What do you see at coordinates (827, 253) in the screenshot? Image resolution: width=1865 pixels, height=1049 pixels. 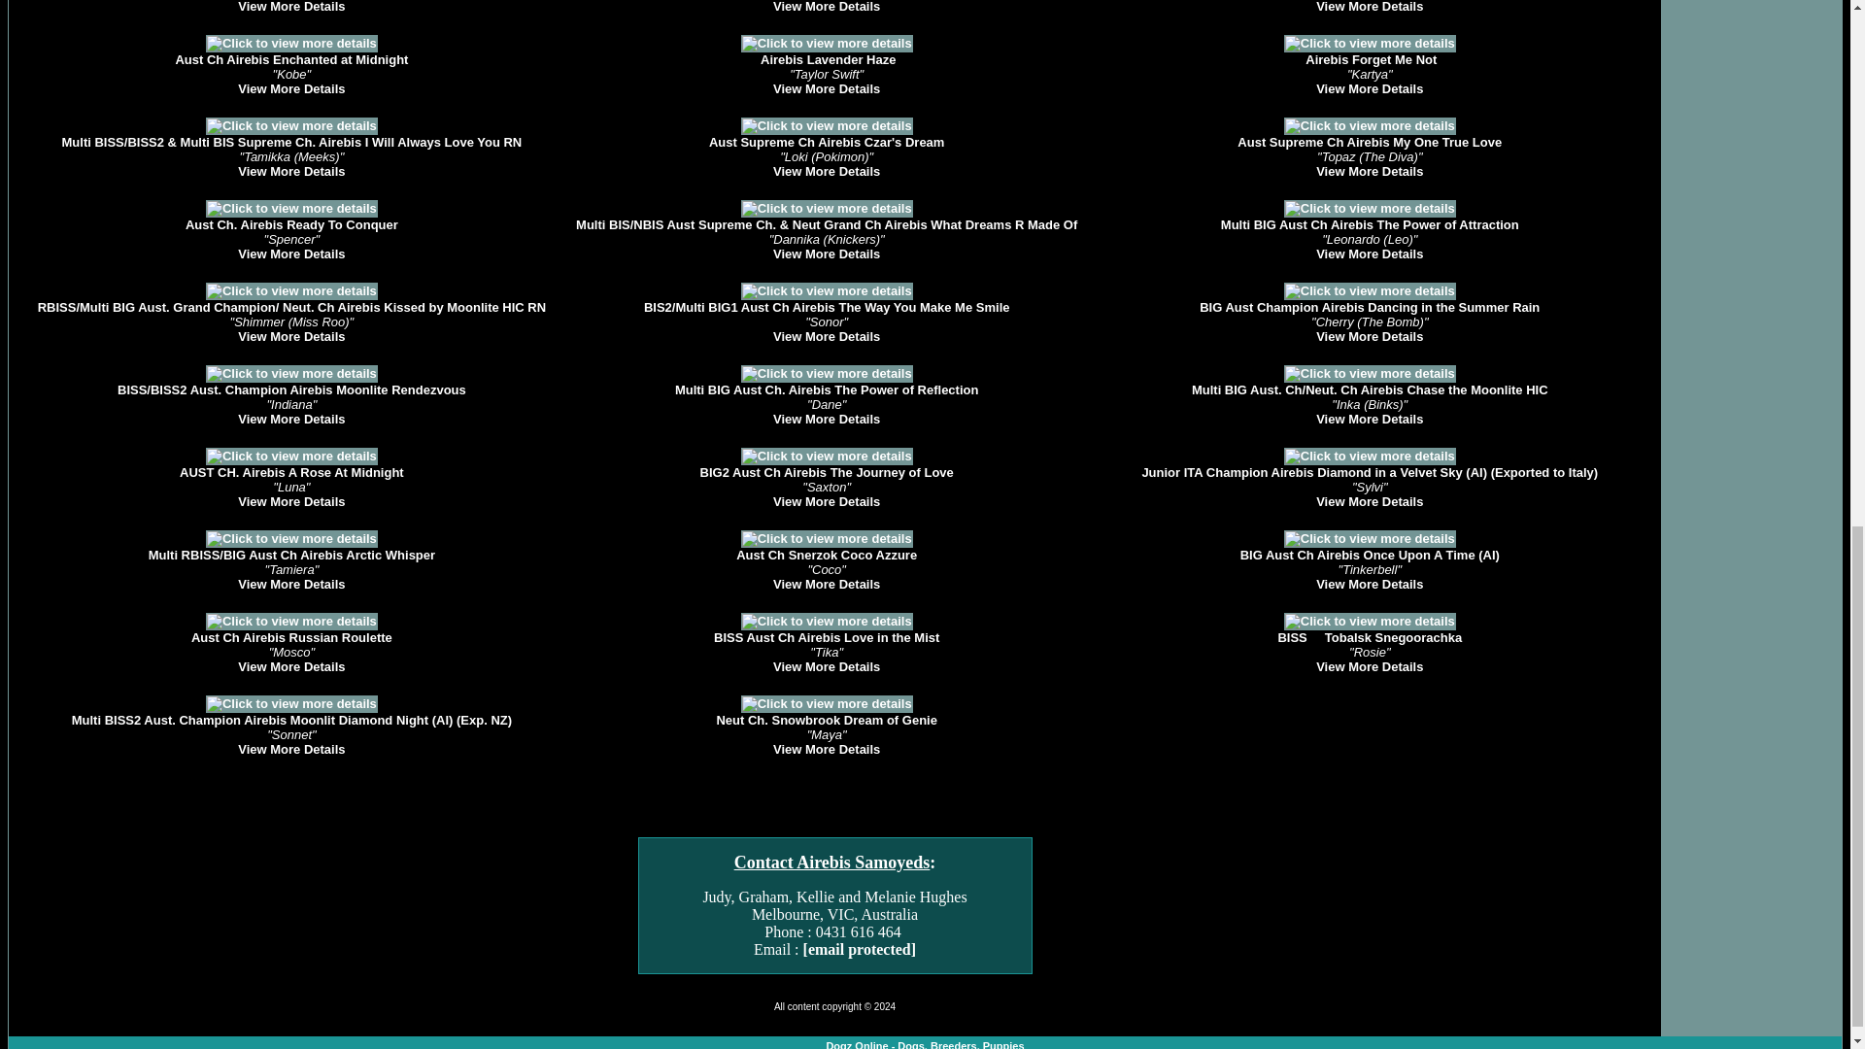 I see `View More Details` at bounding box center [827, 253].